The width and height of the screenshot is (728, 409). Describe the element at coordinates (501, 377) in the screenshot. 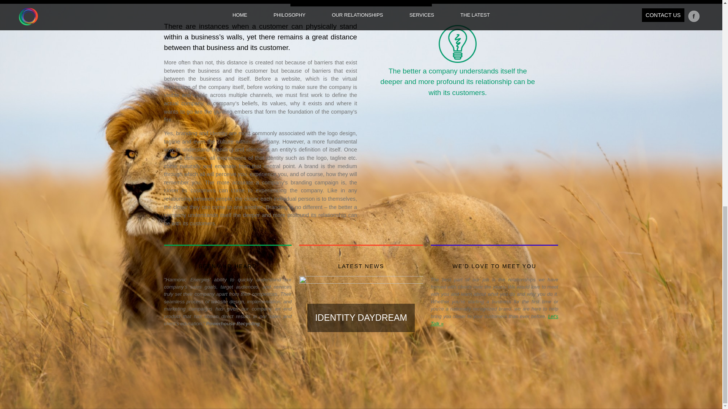

I see `CONTACT US` at that location.